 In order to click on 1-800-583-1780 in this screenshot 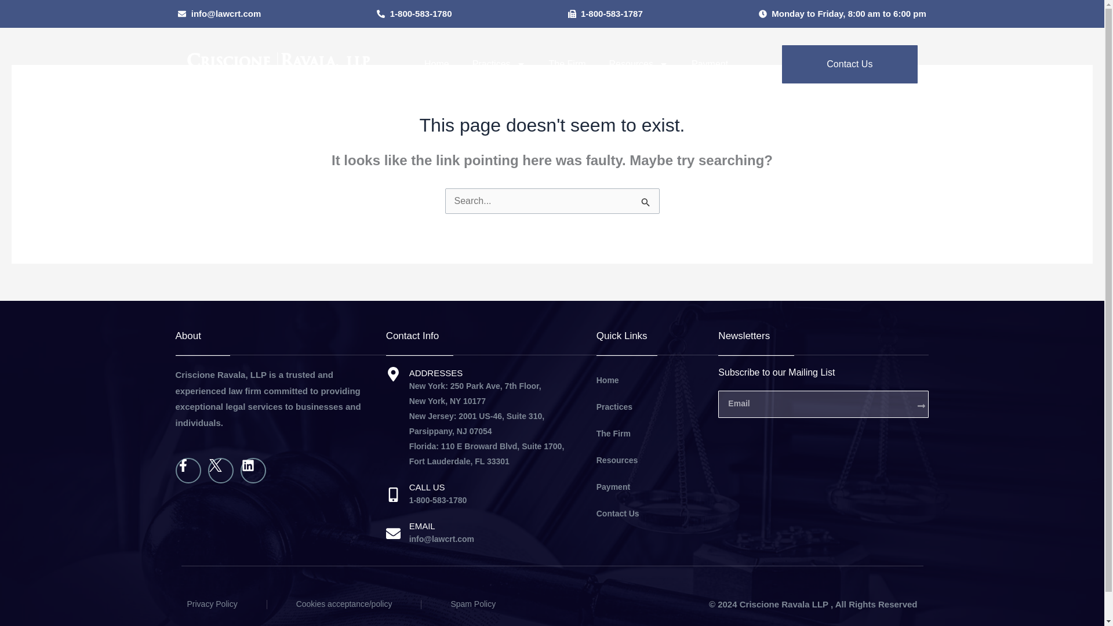, I will do `click(414, 13)`.